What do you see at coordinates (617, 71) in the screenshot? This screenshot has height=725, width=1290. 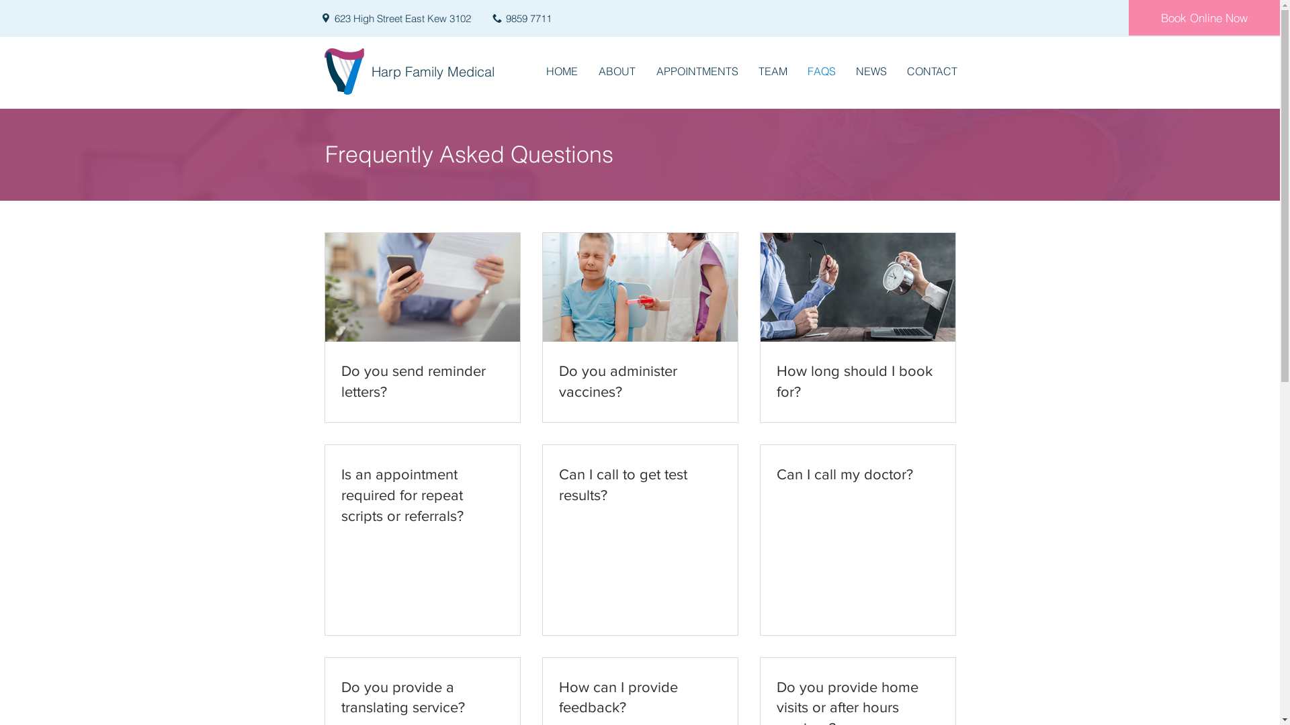 I see `ABOUT` at bounding box center [617, 71].